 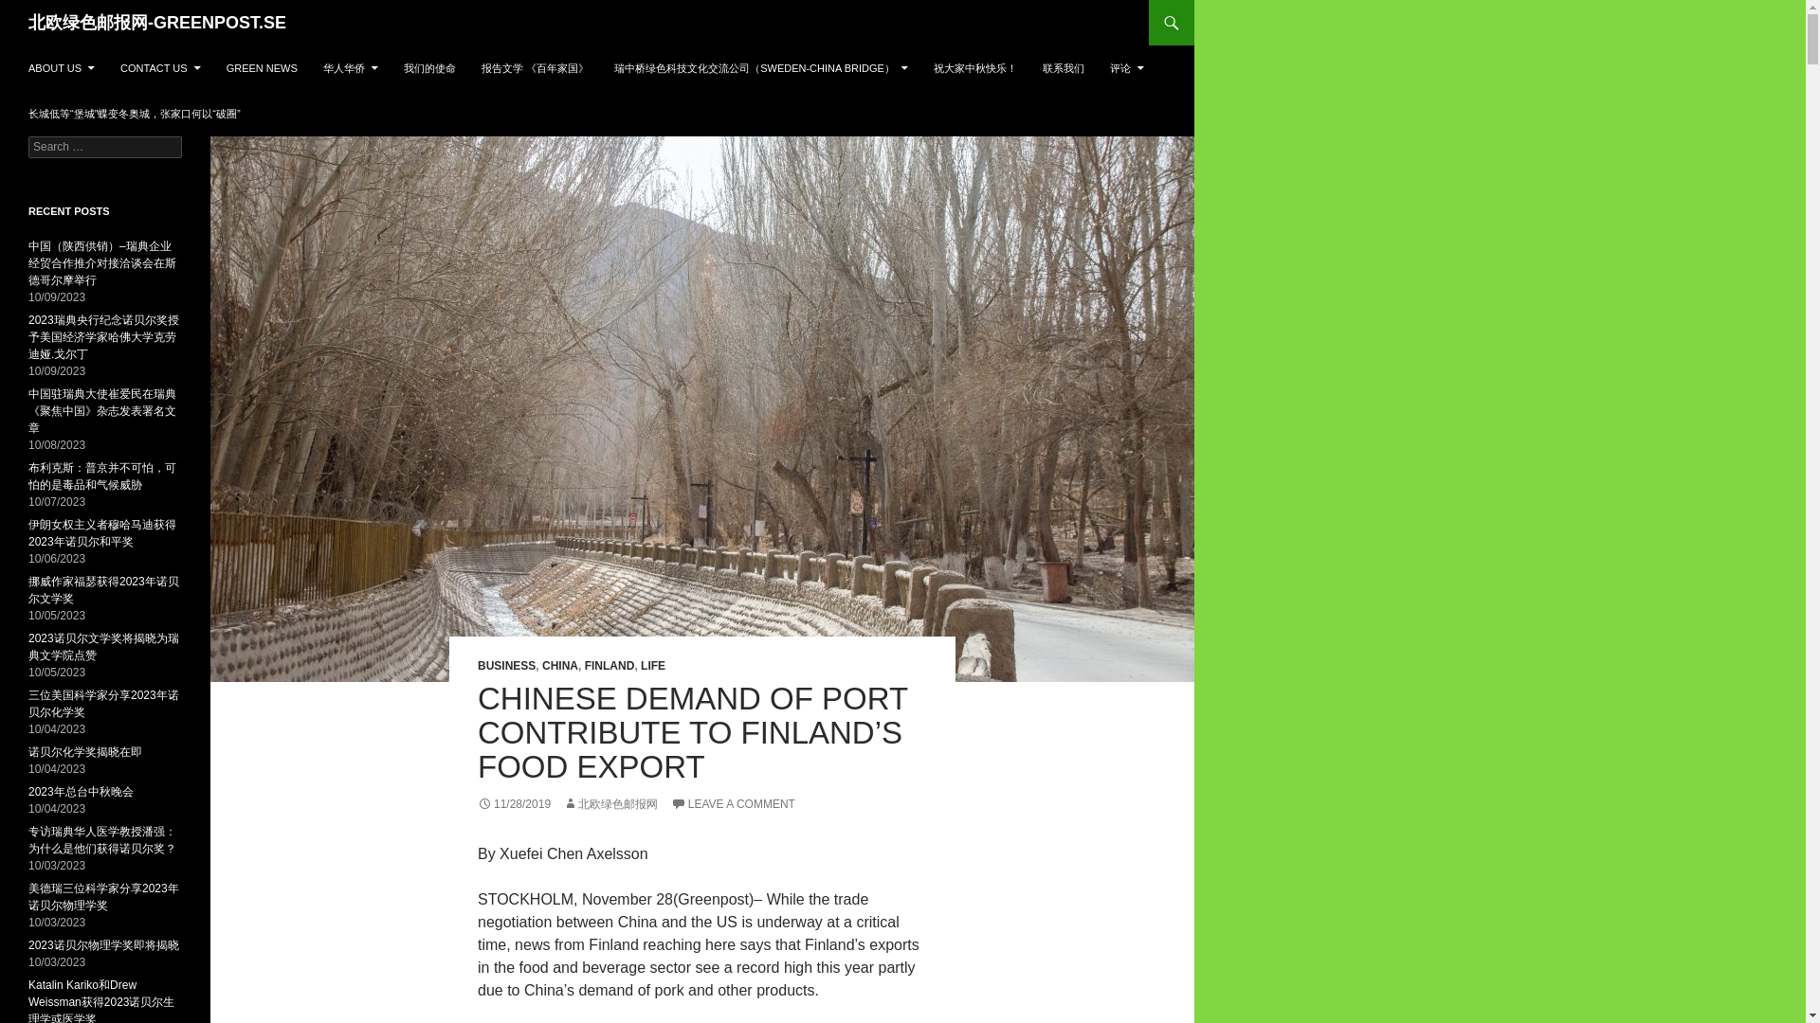 What do you see at coordinates (262, 68) in the screenshot?
I see `GREEN NEWS` at bounding box center [262, 68].